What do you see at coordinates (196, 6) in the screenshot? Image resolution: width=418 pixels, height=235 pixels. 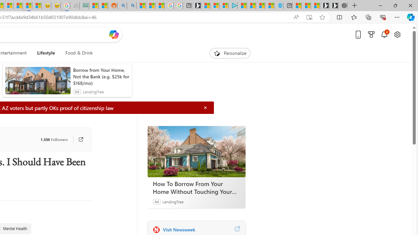 I see `Microsoft Start Gaming` at bounding box center [196, 6].